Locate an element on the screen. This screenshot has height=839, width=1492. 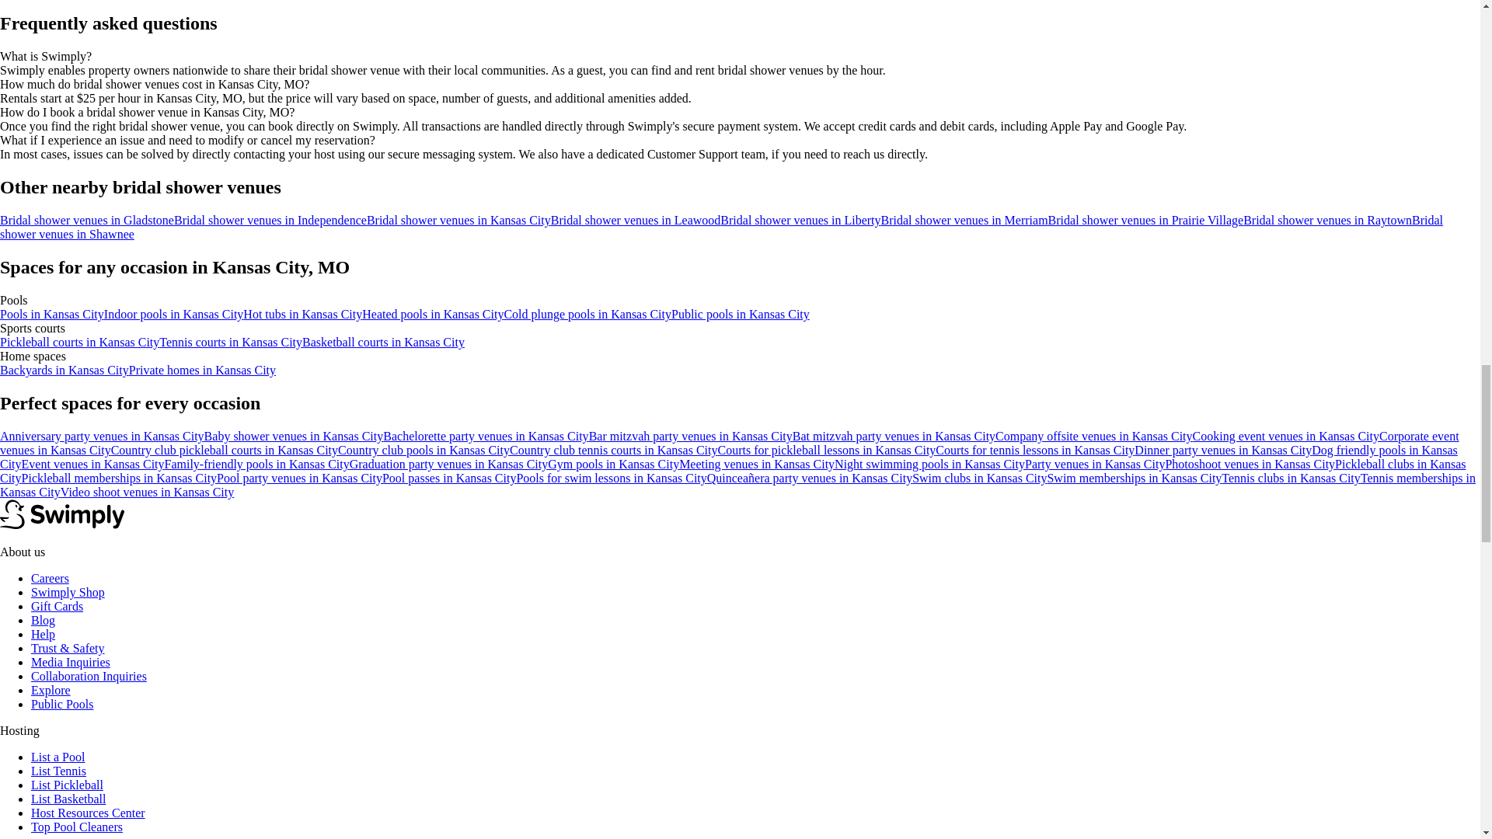
Bridal shower venues in Kansas City is located at coordinates (458, 220).